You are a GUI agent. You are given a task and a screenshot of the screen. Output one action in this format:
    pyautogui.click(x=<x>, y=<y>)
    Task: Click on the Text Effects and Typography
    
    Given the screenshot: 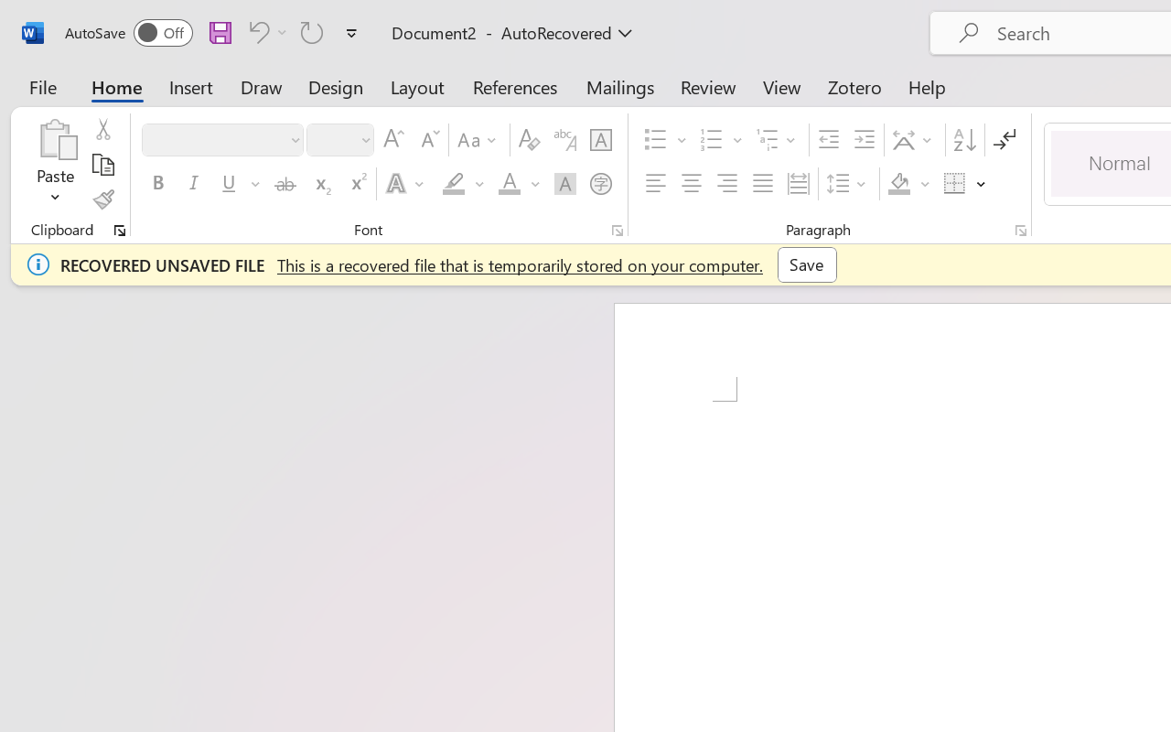 What is the action you would take?
    pyautogui.click(x=406, y=184)
    